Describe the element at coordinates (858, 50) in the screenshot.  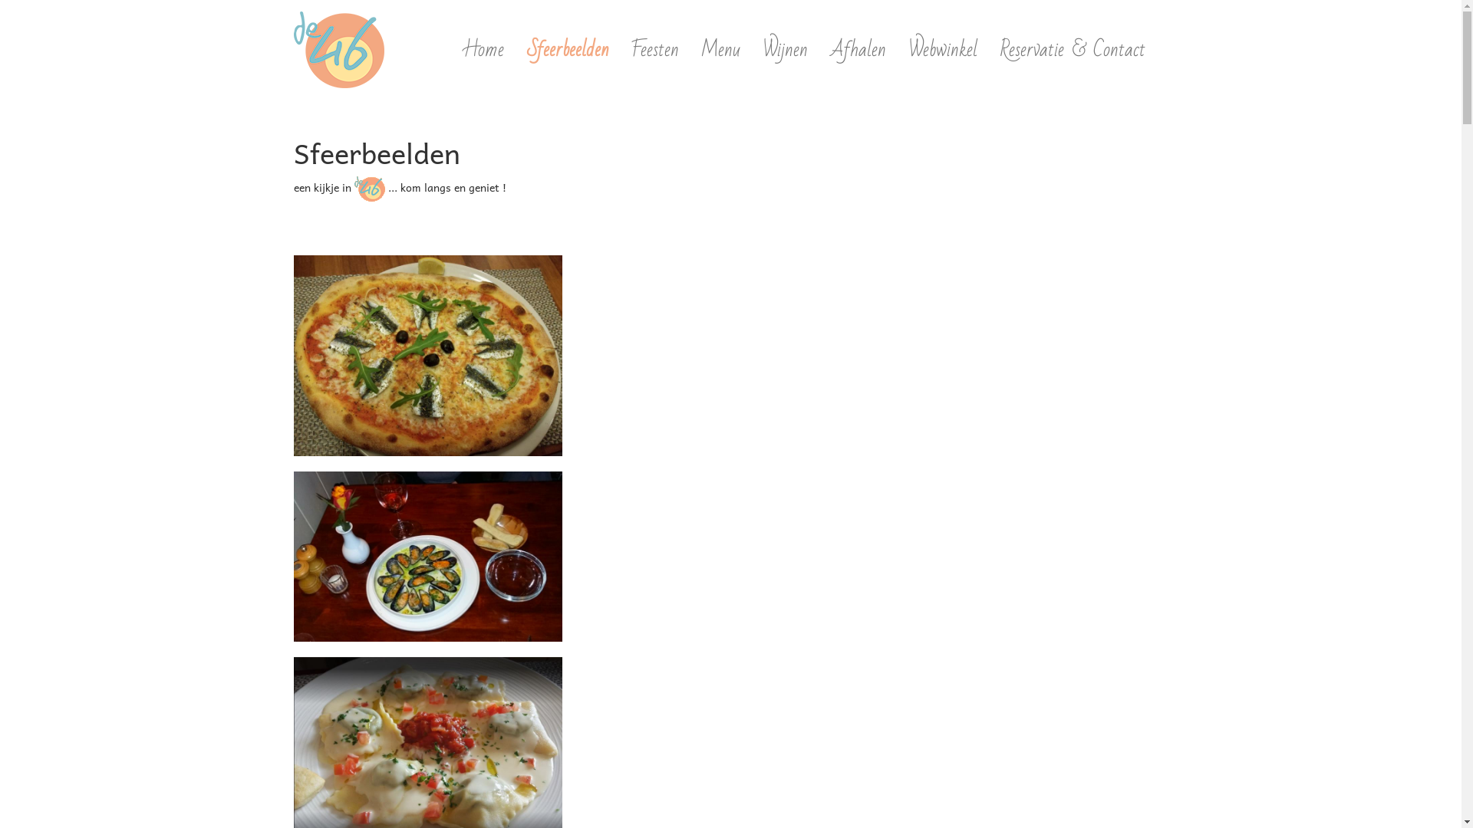
I see `Afhalen` at that location.